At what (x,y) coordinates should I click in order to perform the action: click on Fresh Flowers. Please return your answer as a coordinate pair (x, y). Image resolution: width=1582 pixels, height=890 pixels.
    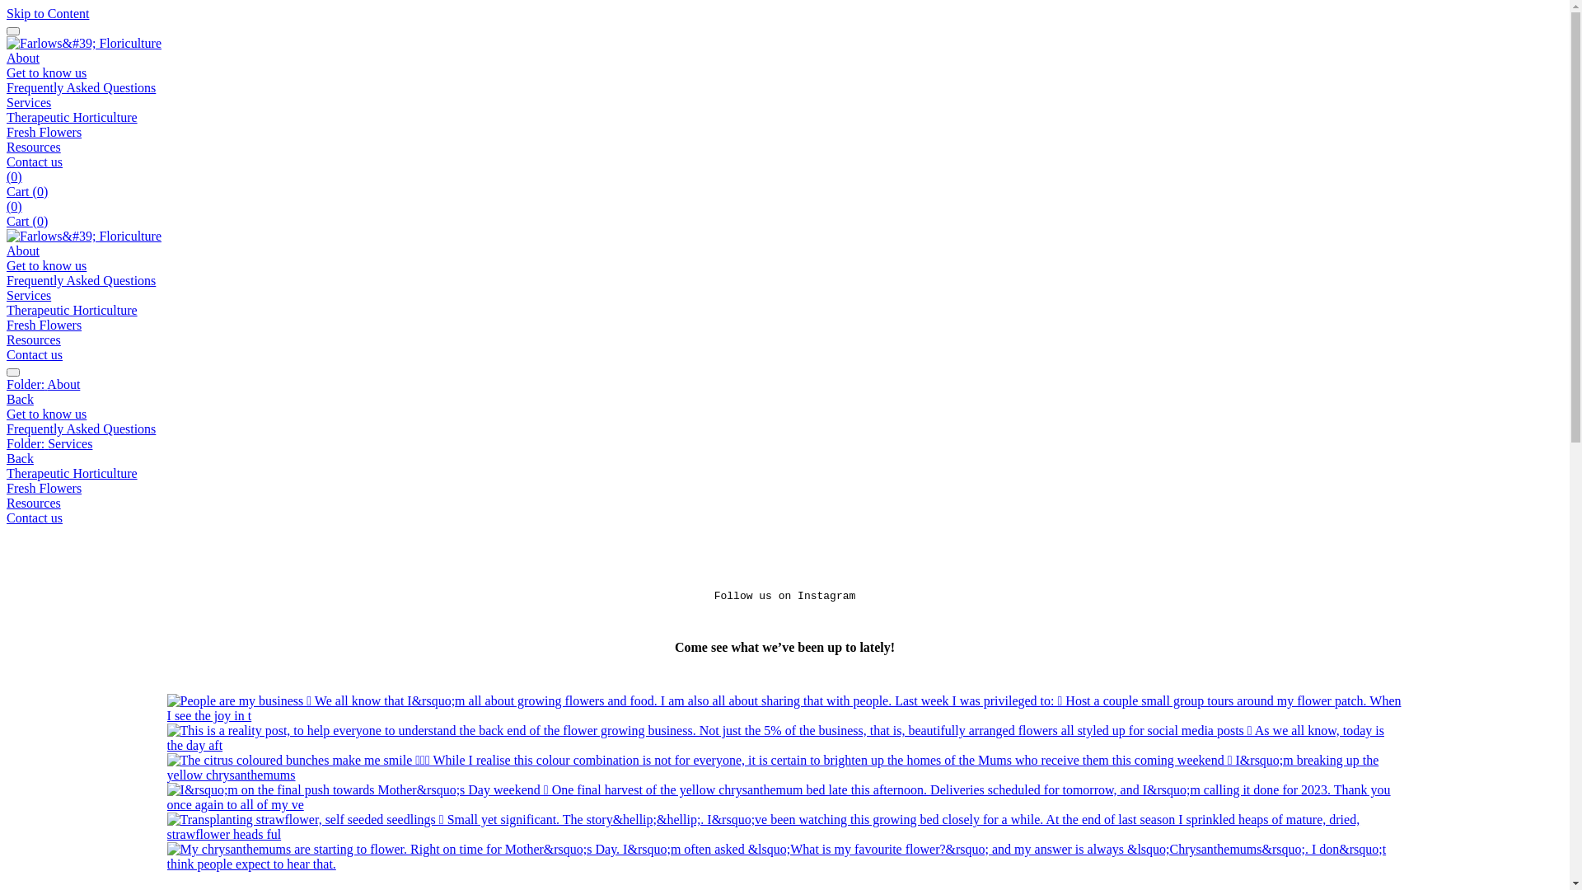
    Looking at the image, I should click on (44, 325).